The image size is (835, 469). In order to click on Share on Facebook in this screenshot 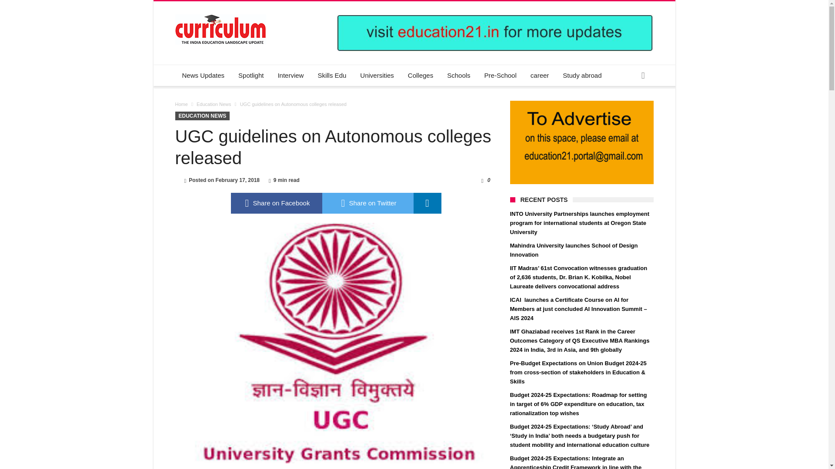, I will do `click(276, 203)`.